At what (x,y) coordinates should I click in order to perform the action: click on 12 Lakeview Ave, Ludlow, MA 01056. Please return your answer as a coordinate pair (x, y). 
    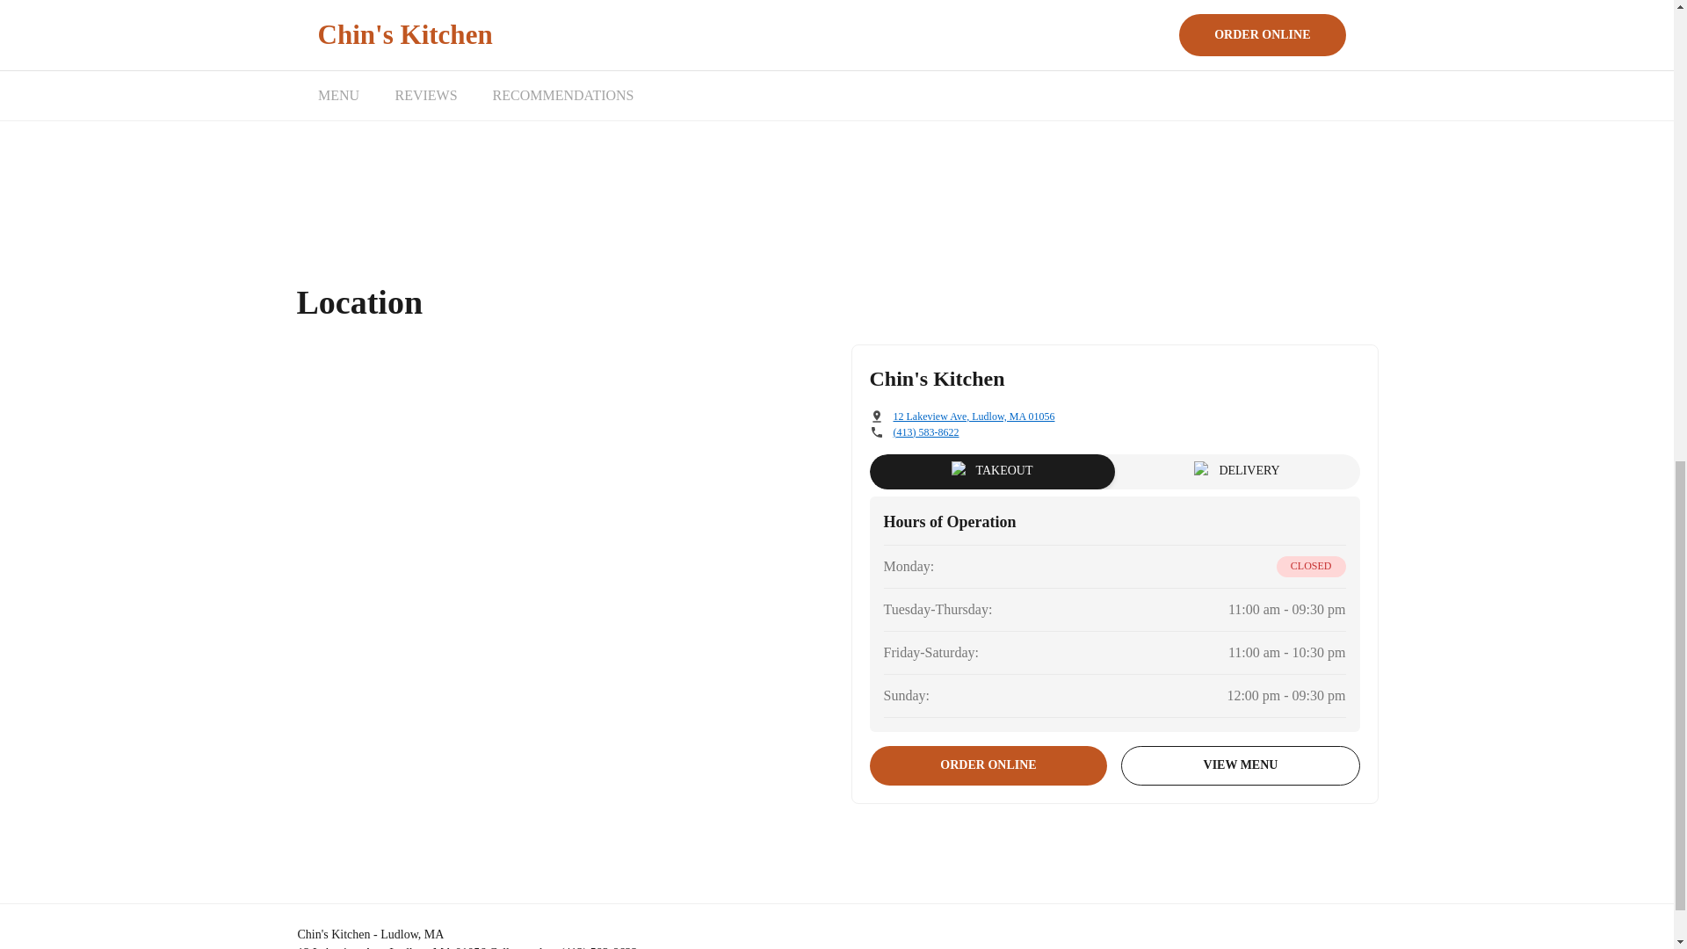
    Looking at the image, I should click on (974, 417).